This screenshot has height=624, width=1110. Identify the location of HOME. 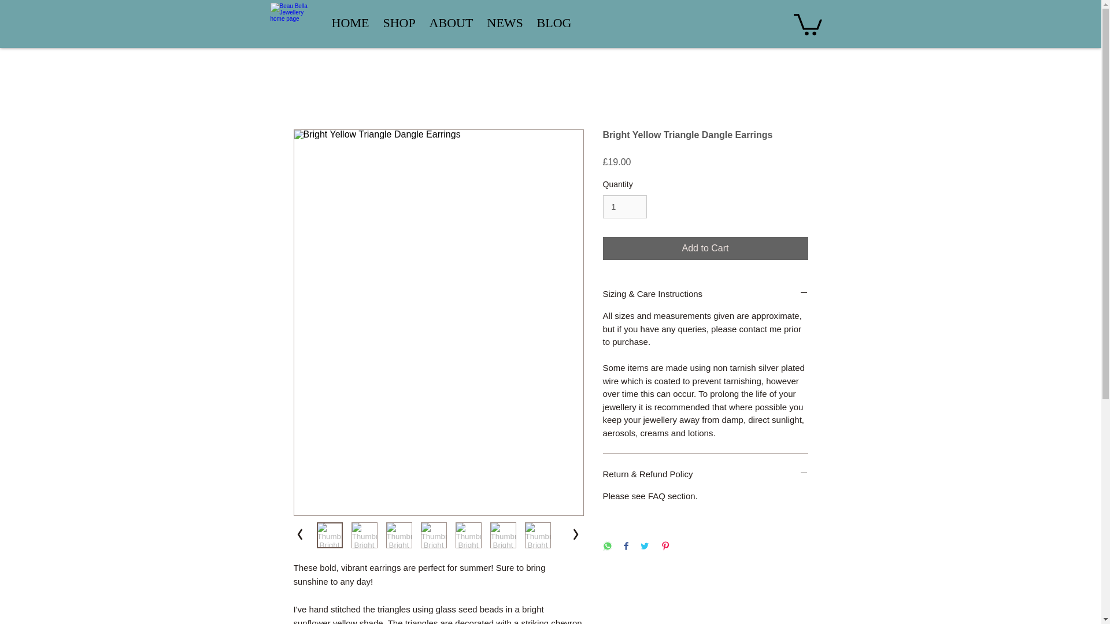
(350, 23).